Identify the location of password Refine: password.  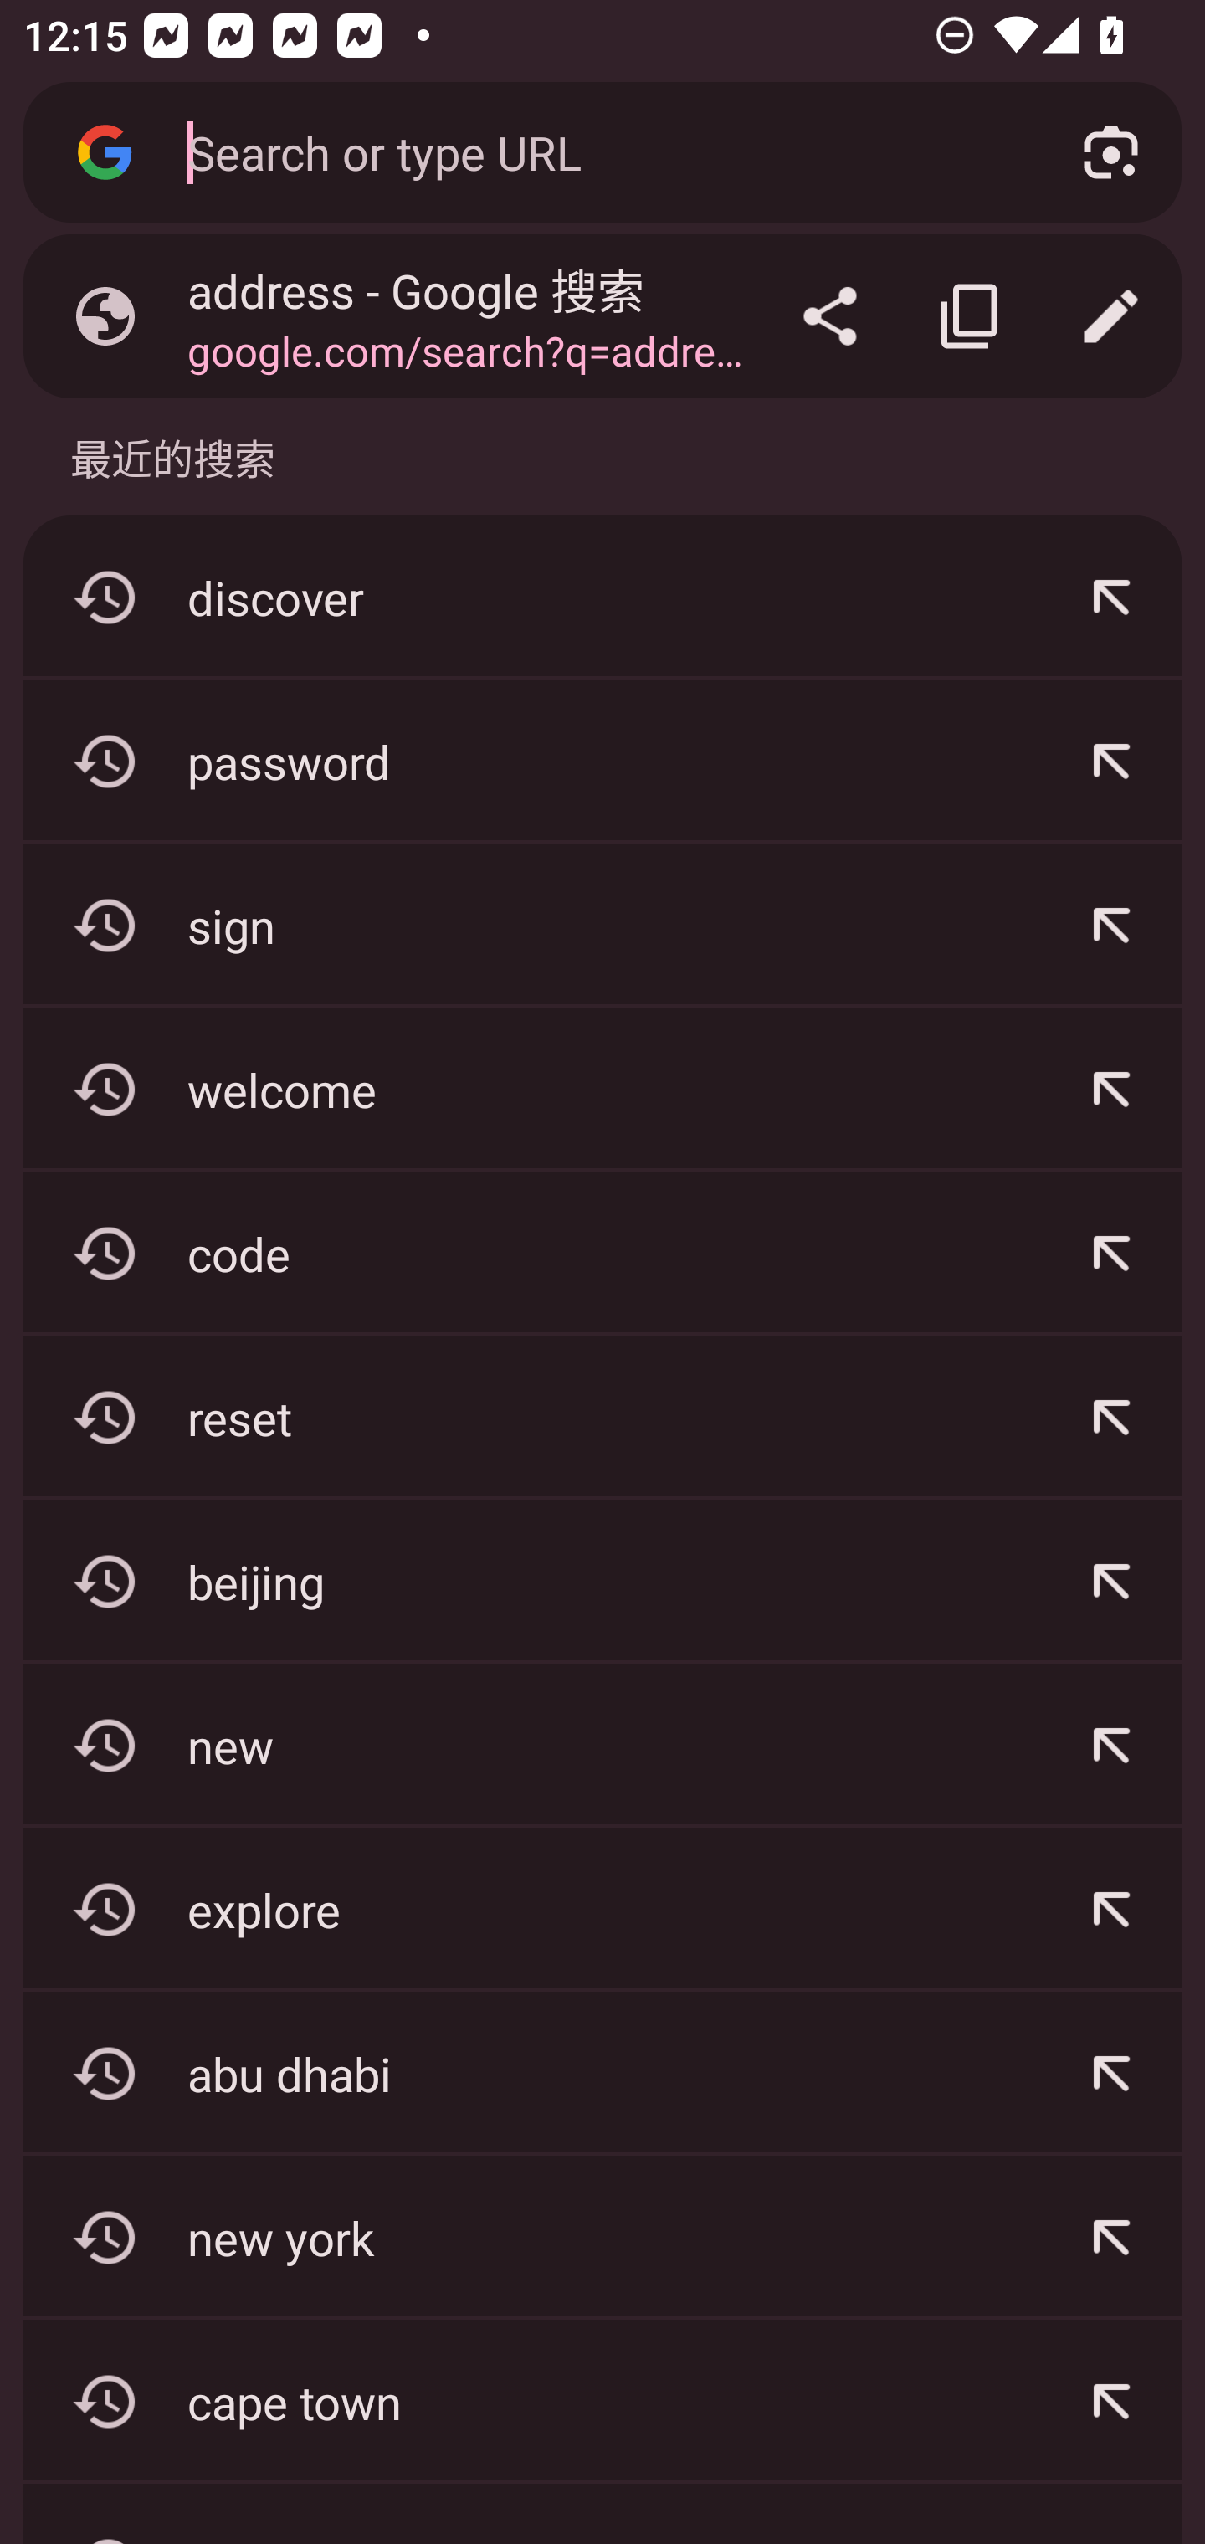
(602, 762).